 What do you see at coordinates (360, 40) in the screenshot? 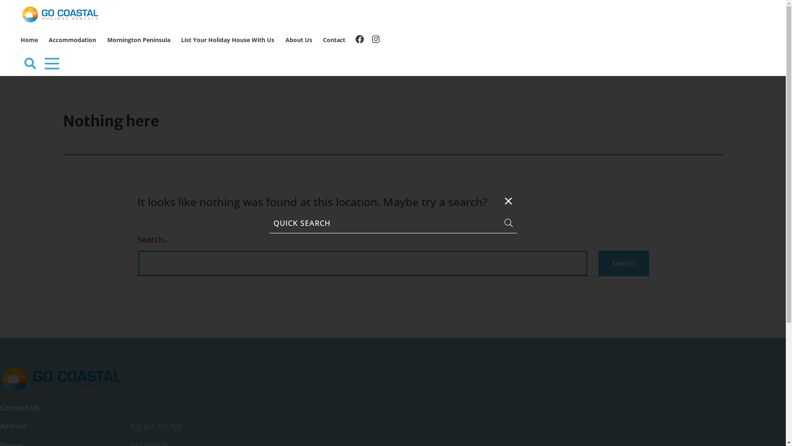
I see `Facebook` at bounding box center [360, 40].